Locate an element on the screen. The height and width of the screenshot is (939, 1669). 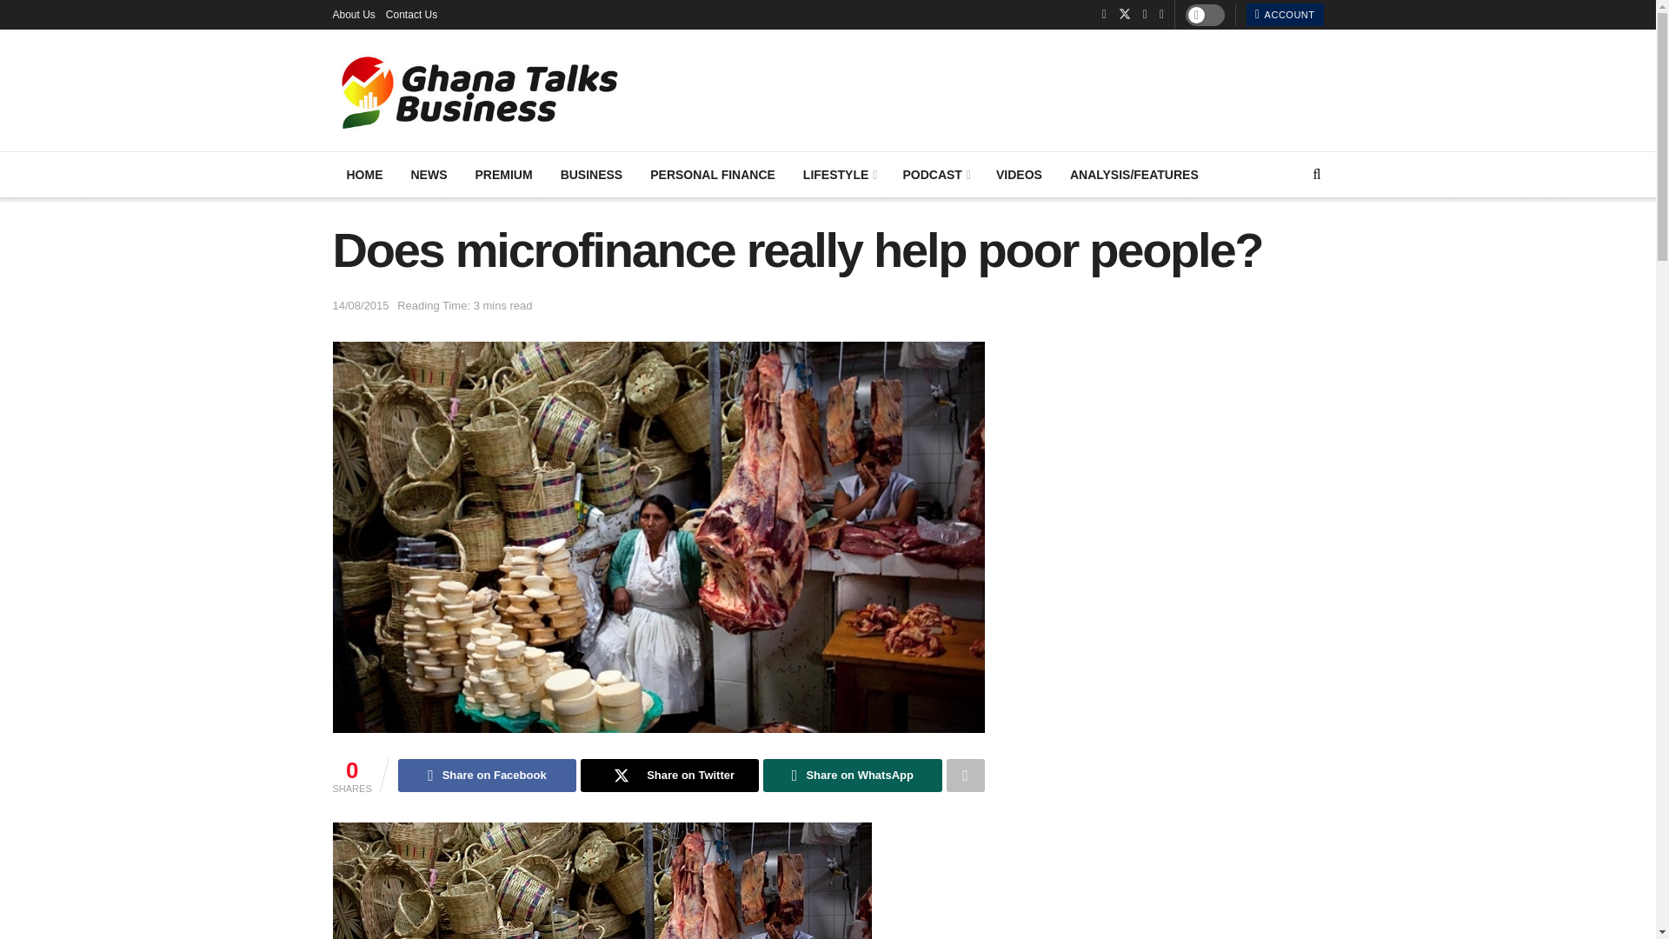
Contact Us is located at coordinates (411, 14).